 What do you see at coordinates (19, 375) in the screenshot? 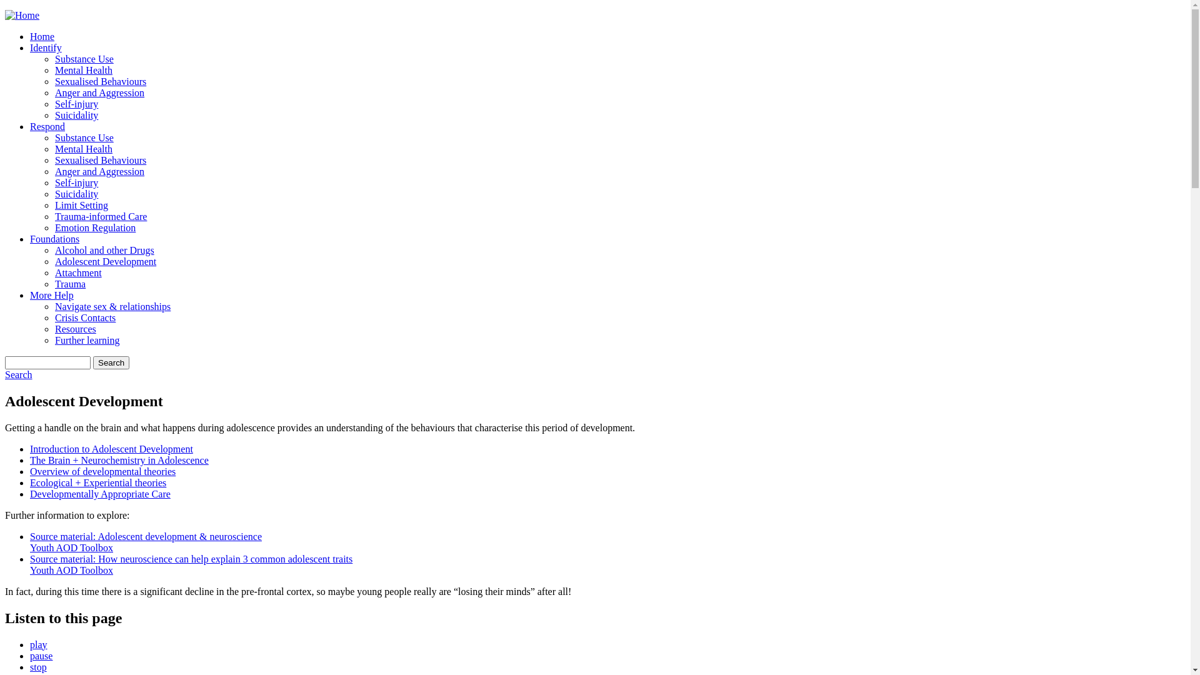
I see `Search` at bounding box center [19, 375].